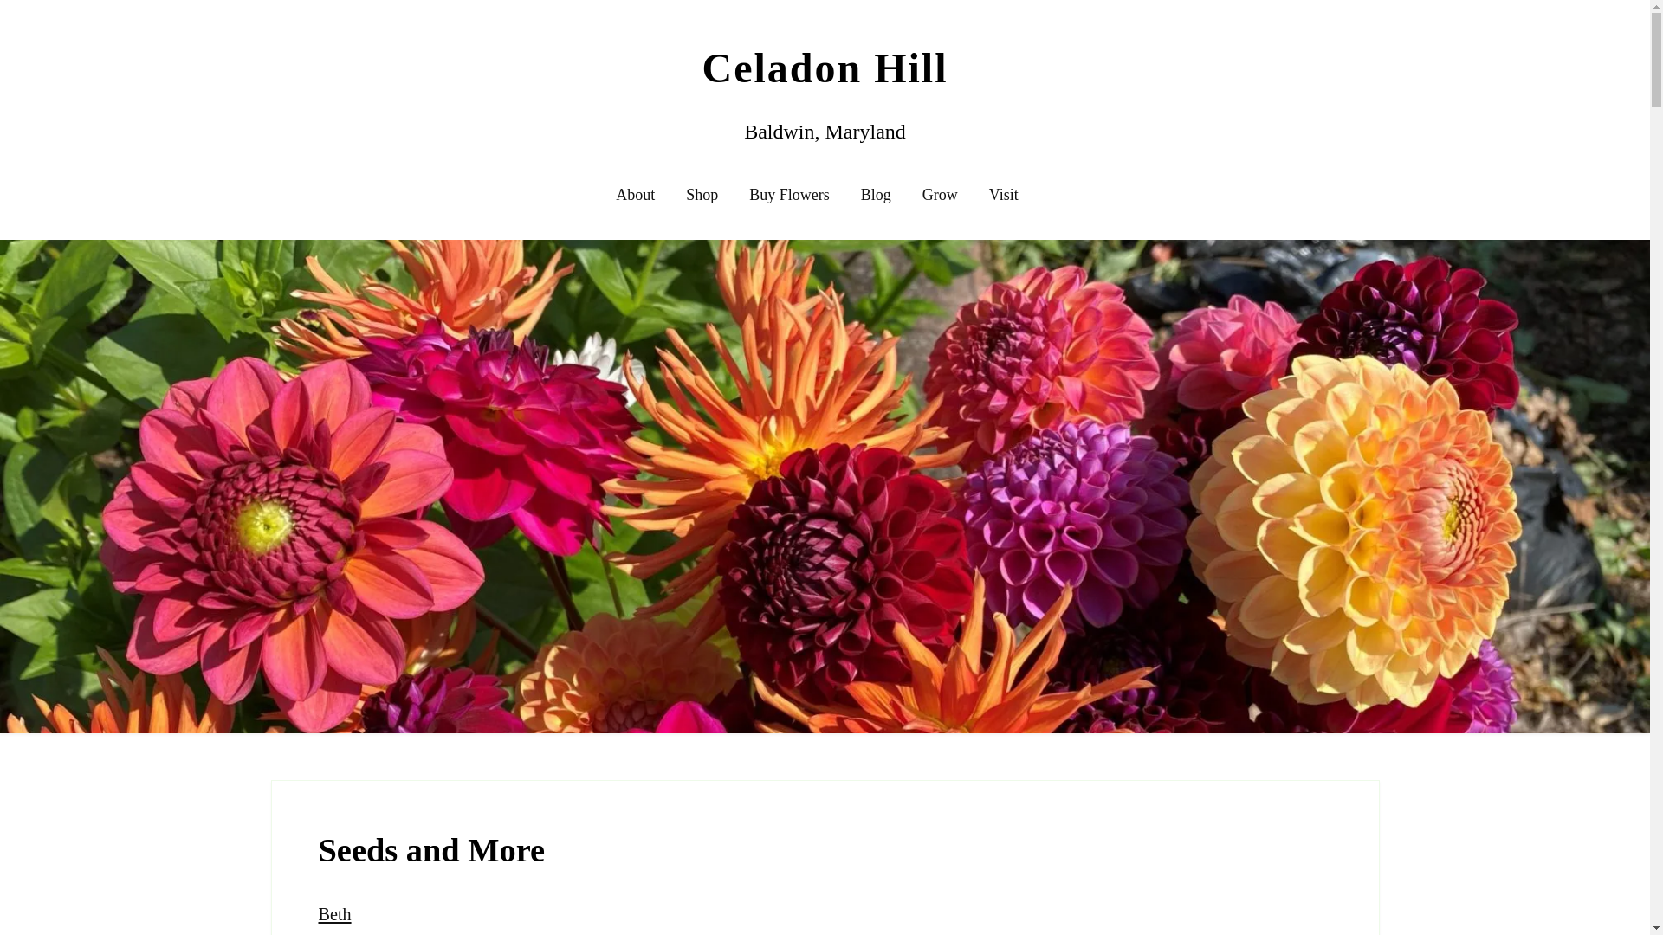 The width and height of the screenshot is (1663, 935). What do you see at coordinates (697, 232) in the screenshot?
I see `Cart` at bounding box center [697, 232].